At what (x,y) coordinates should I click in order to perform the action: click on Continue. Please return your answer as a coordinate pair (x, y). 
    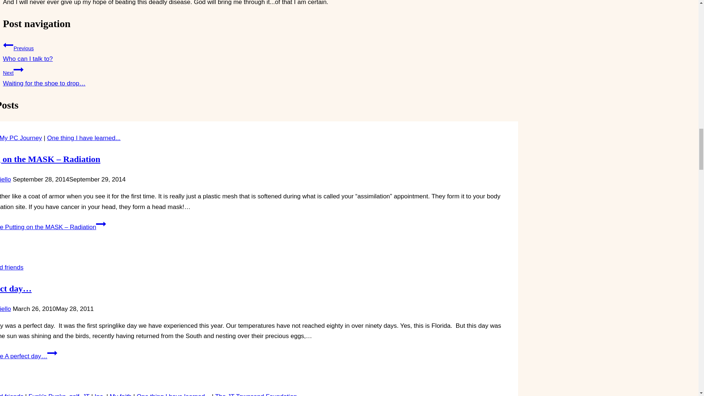
    Looking at the image, I should click on (121, 395).